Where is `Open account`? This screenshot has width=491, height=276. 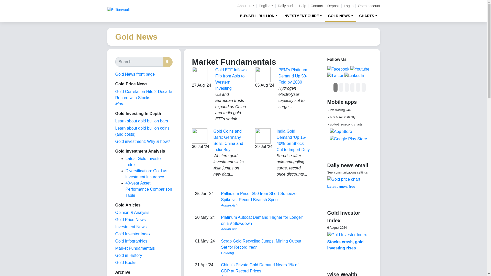 Open account is located at coordinates (369, 6).